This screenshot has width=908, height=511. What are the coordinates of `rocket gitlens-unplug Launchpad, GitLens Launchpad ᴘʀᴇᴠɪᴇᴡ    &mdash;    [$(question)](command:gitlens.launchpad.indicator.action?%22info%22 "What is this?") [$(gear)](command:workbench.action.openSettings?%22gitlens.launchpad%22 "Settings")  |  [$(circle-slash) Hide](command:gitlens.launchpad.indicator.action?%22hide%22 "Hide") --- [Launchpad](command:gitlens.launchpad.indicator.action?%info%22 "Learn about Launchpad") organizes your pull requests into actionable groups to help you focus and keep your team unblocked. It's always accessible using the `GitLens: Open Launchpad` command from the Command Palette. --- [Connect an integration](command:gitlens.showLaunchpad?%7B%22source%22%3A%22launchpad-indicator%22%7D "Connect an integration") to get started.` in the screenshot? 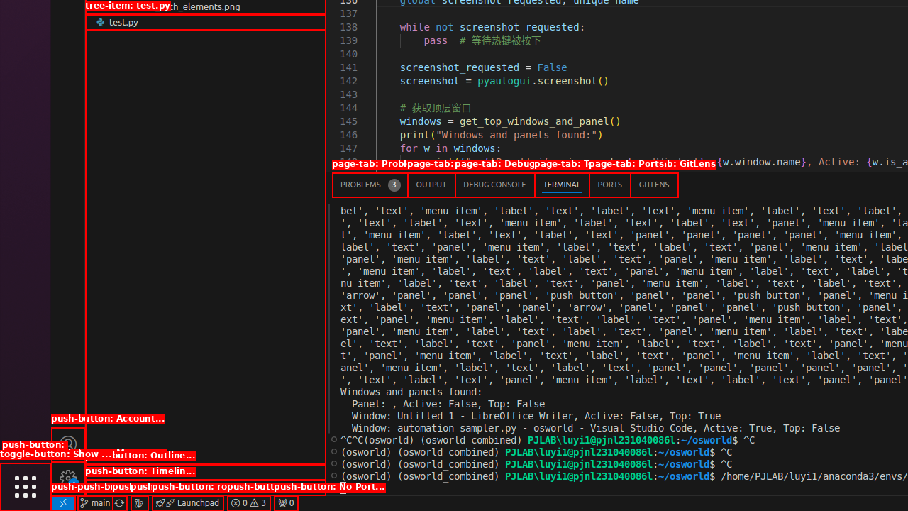 It's located at (187, 503).